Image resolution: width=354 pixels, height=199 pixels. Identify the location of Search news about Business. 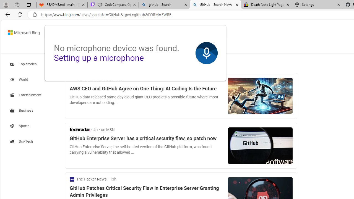
(22, 111).